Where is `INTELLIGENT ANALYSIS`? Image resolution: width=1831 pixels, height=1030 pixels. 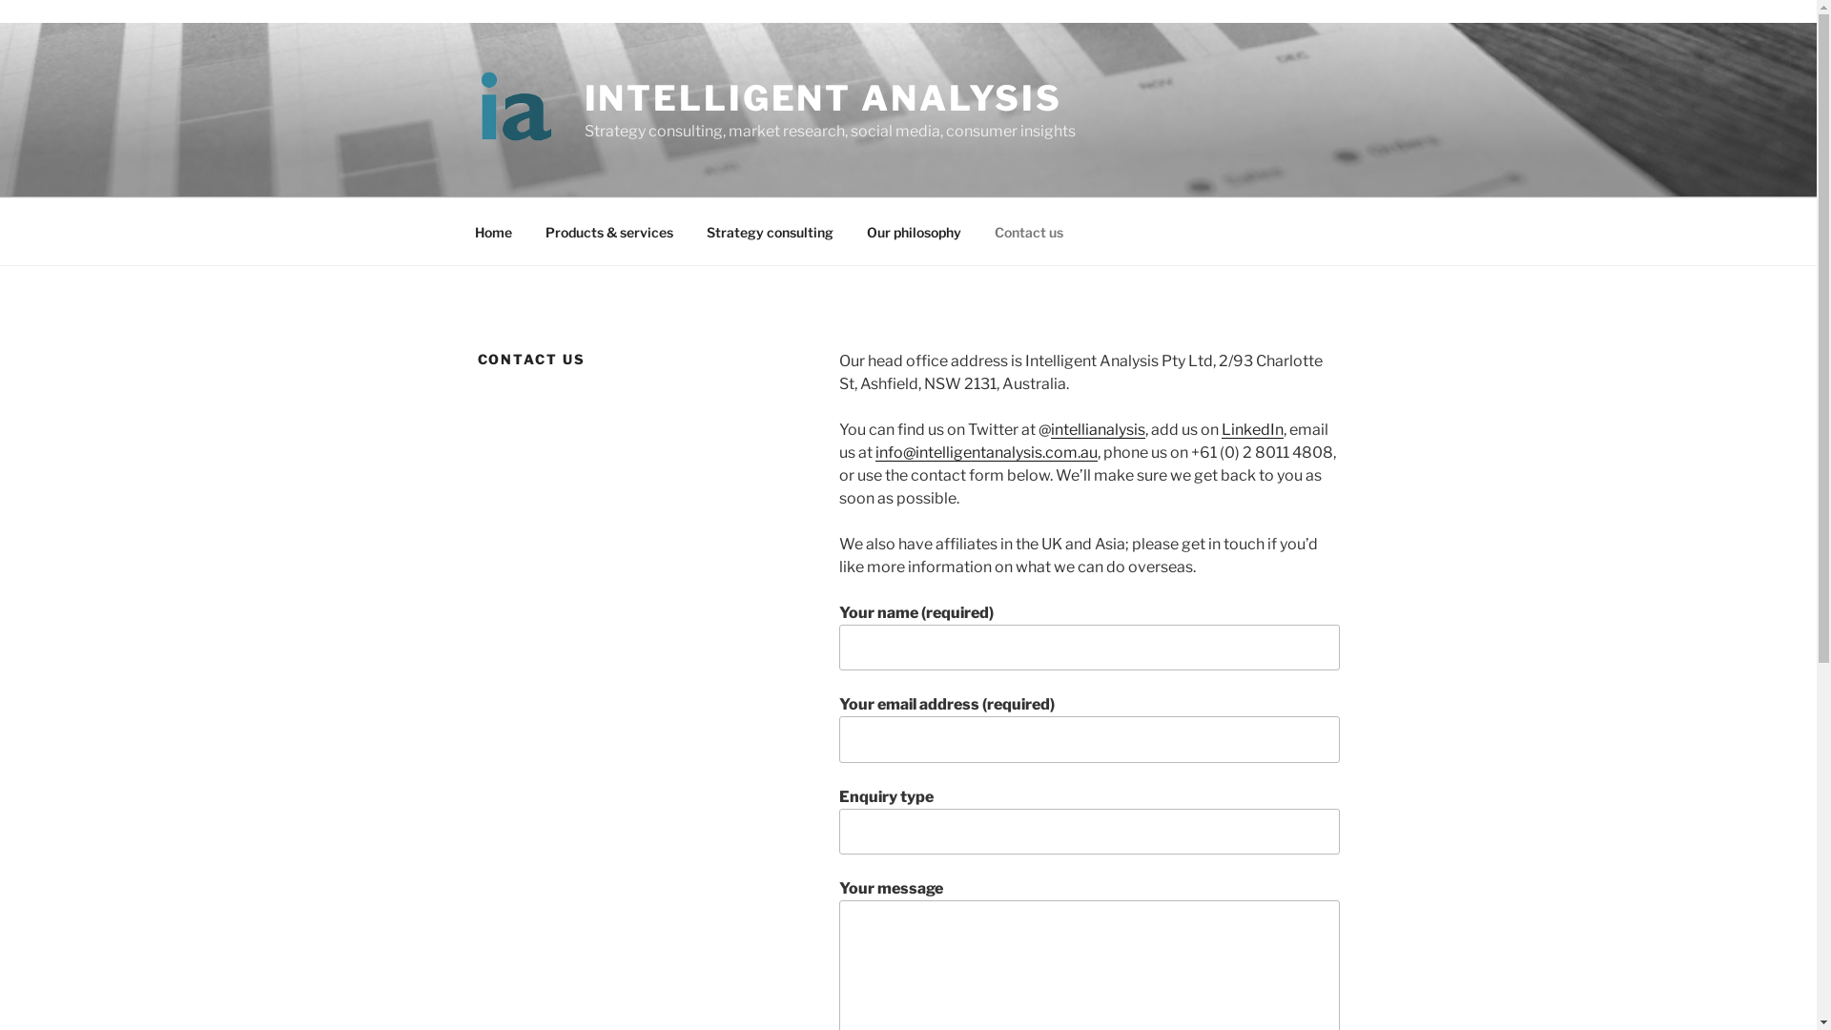 INTELLIGENT ANALYSIS is located at coordinates (823, 98).